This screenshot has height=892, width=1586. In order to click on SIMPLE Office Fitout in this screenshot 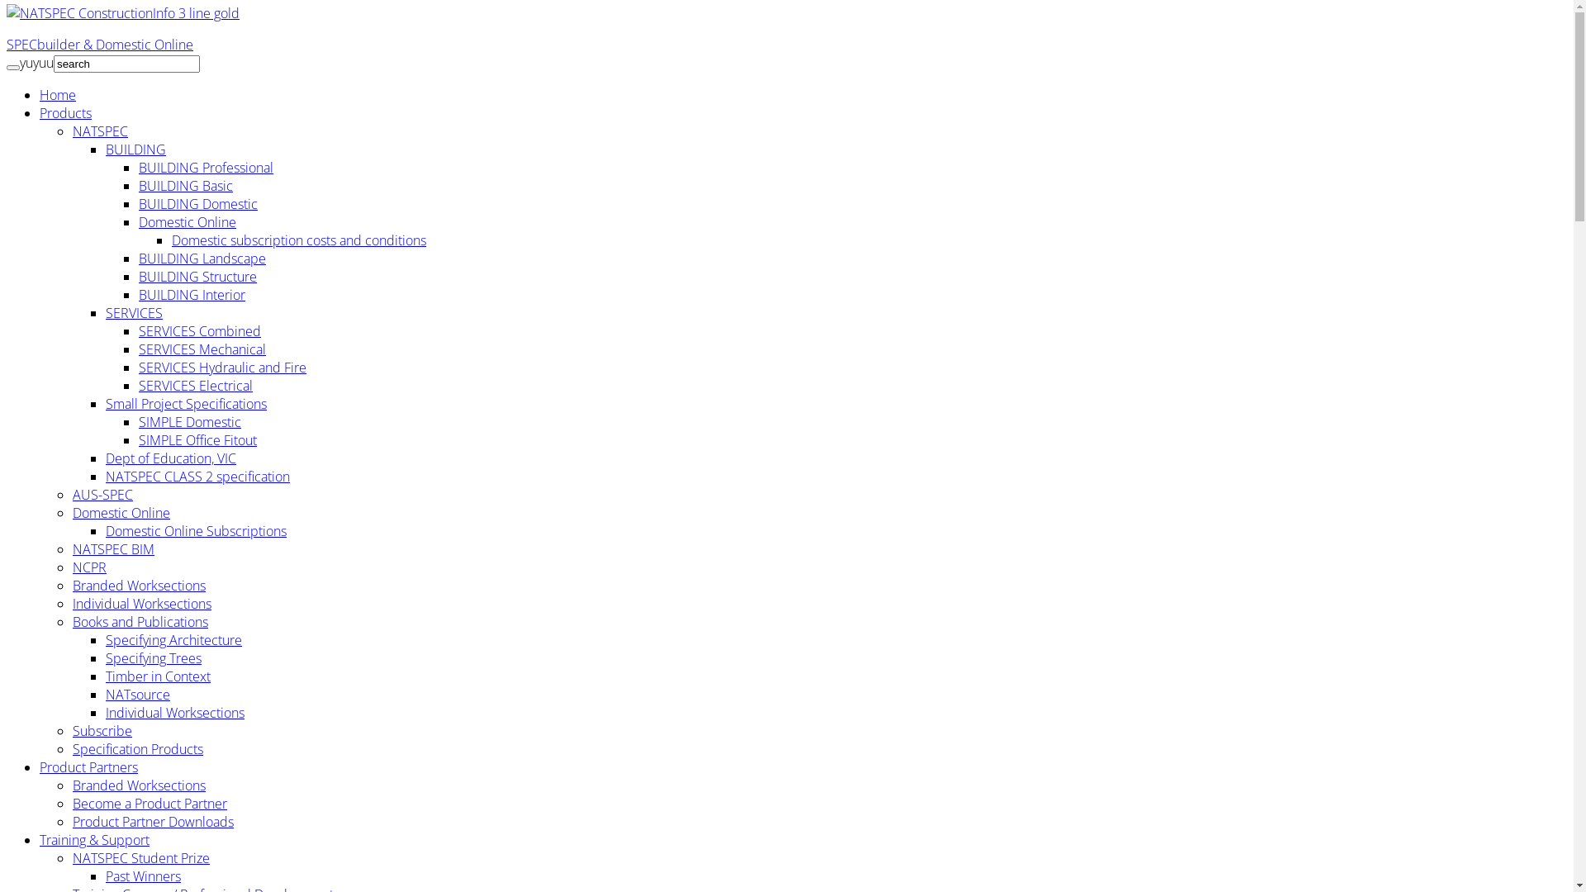, I will do `click(198, 440)`.